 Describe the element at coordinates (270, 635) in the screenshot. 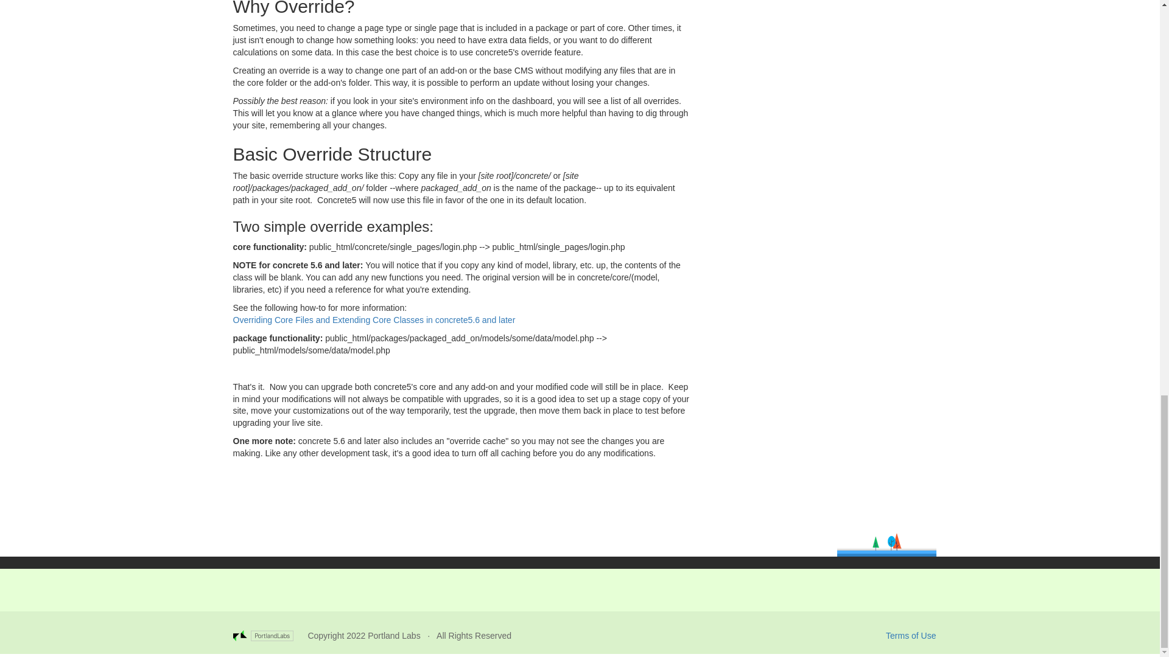

I see `PORTLAND LABS` at that location.